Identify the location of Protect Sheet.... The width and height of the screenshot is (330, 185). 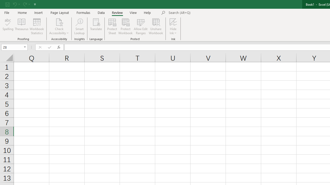
(112, 26).